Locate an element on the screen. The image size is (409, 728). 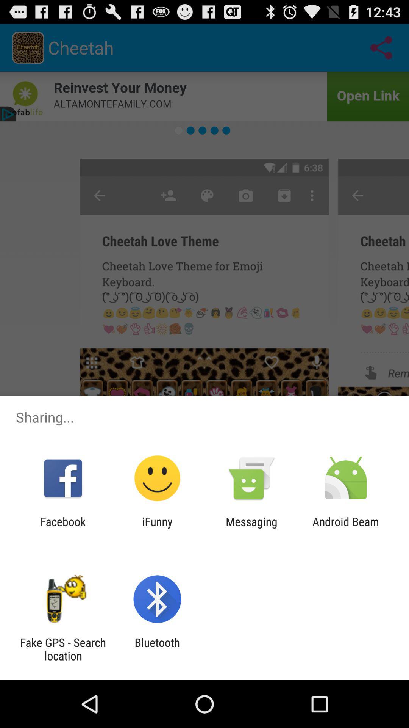
open icon next to messaging item is located at coordinates (157, 528).